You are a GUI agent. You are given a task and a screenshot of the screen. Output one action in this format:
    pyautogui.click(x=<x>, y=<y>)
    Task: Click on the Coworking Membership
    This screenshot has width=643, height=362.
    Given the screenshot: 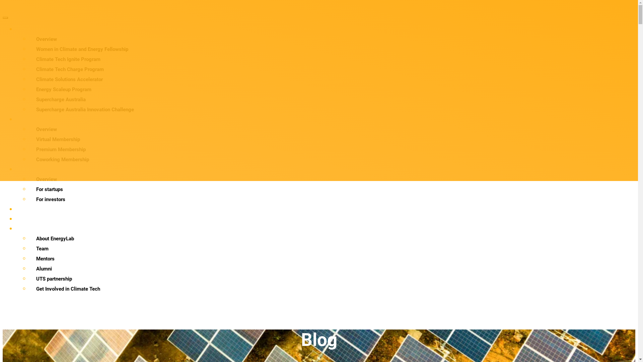 What is the action you would take?
    pyautogui.click(x=332, y=160)
    